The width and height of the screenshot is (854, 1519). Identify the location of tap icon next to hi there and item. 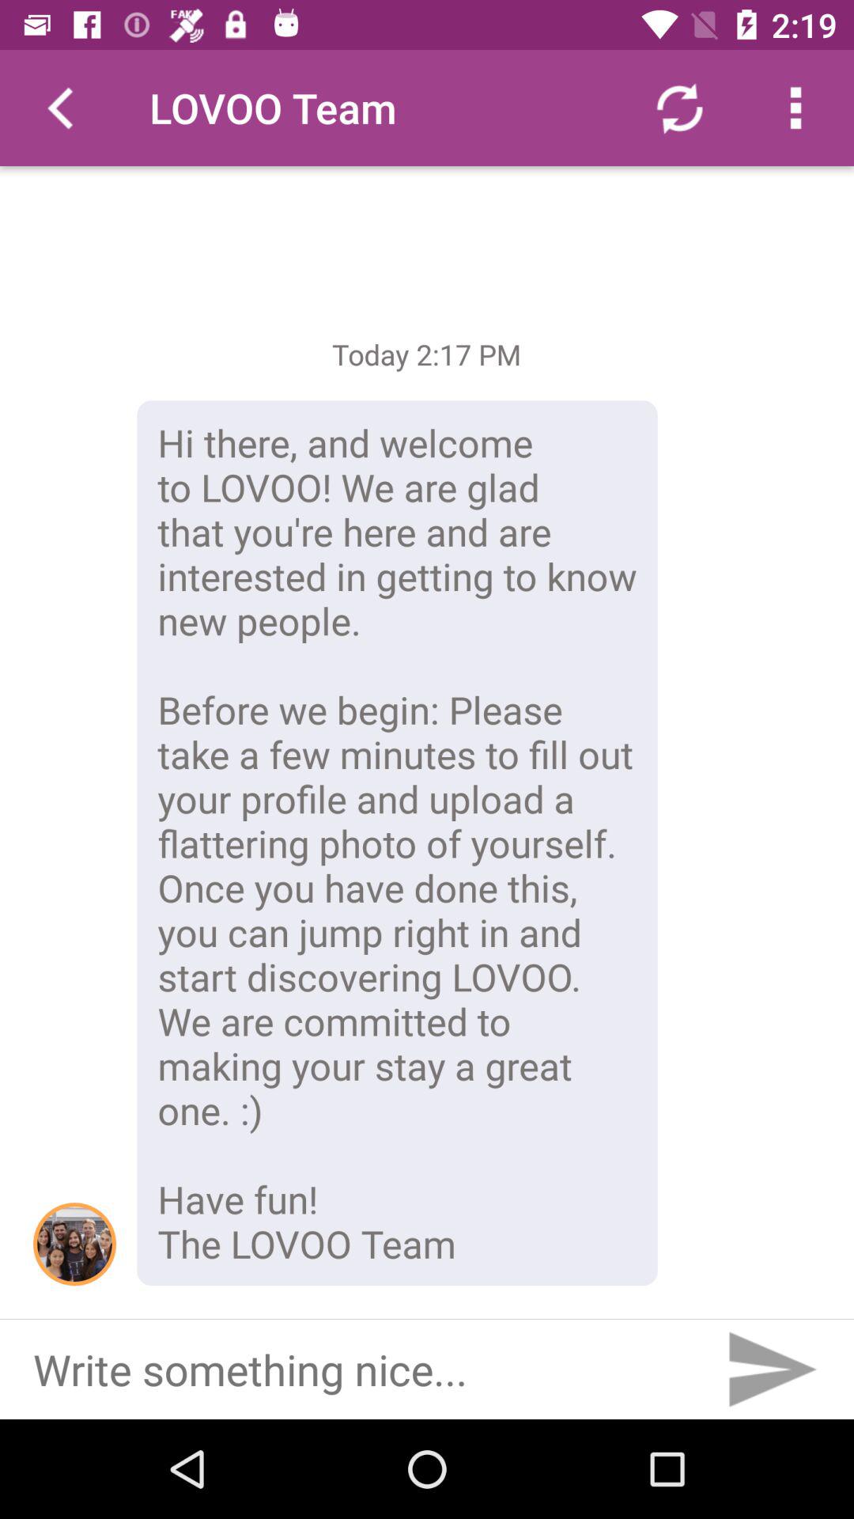
(74, 1244).